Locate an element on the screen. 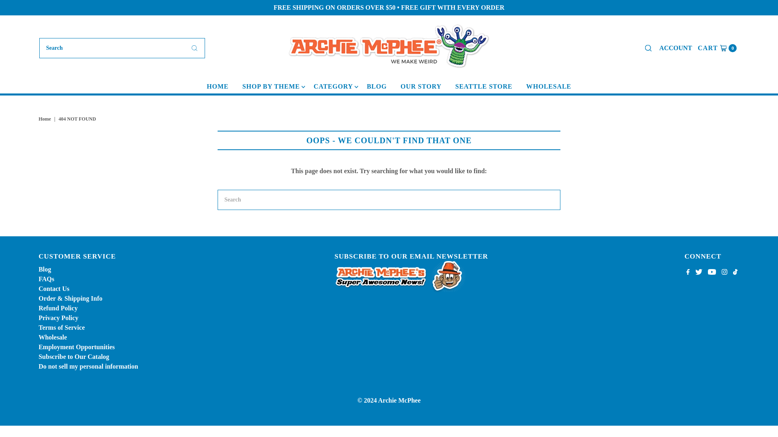 The height and width of the screenshot is (437, 778). HOME is located at coordinates (45, 119).